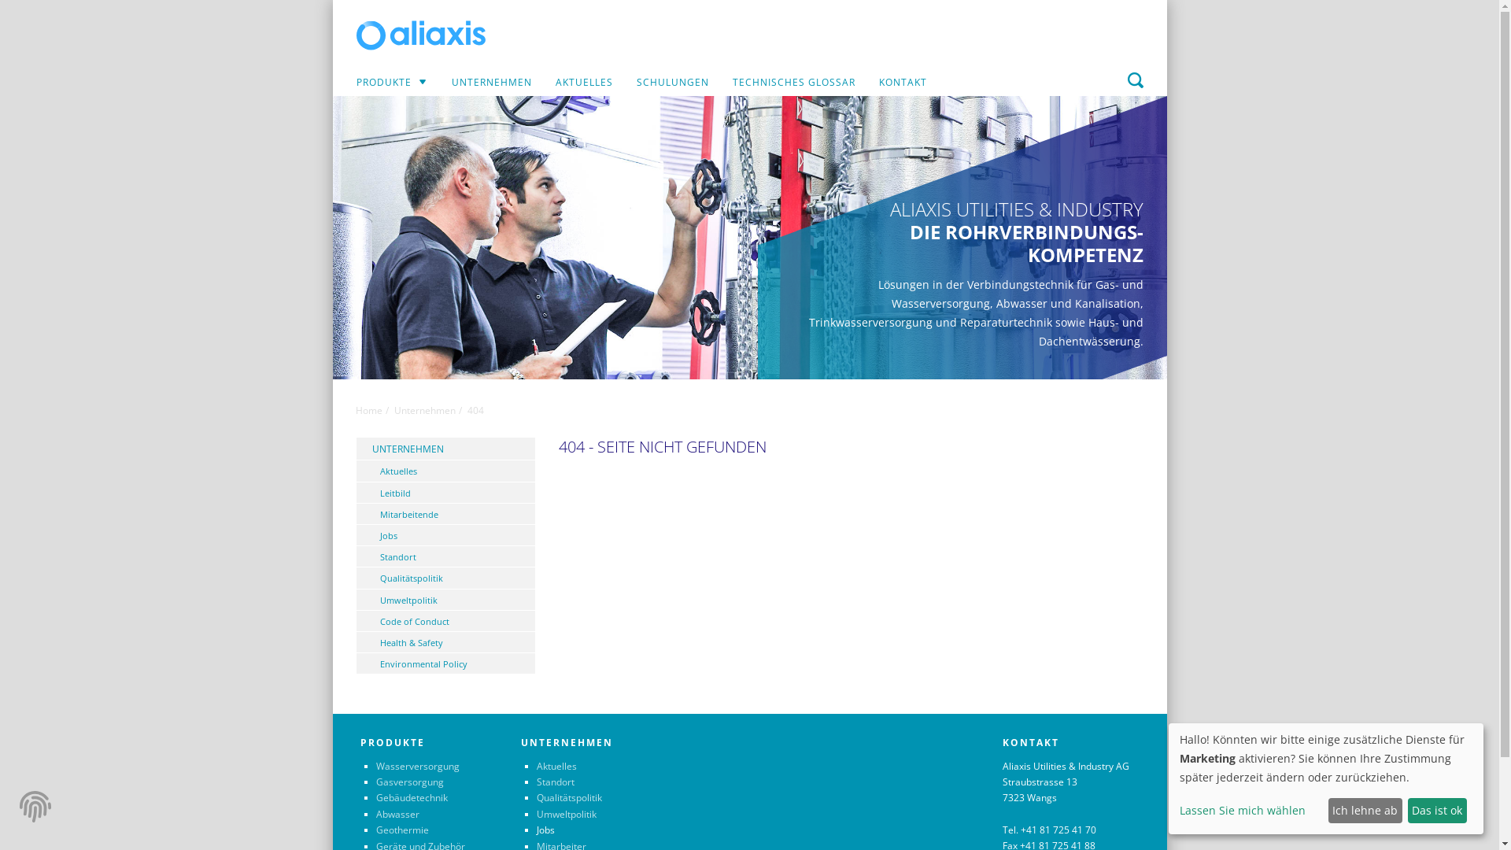 Image resolution: width=1511 pixels, height=850 pixels. What do you see at coordinates (673, 82) in the screenshot?
I see `SCHULUNGEN` at bounding box center [673, 82].